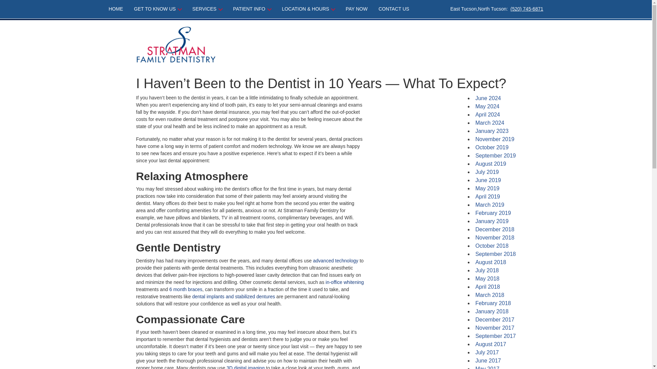  I want to click on GET TO KNOW US, so click(158, 9).